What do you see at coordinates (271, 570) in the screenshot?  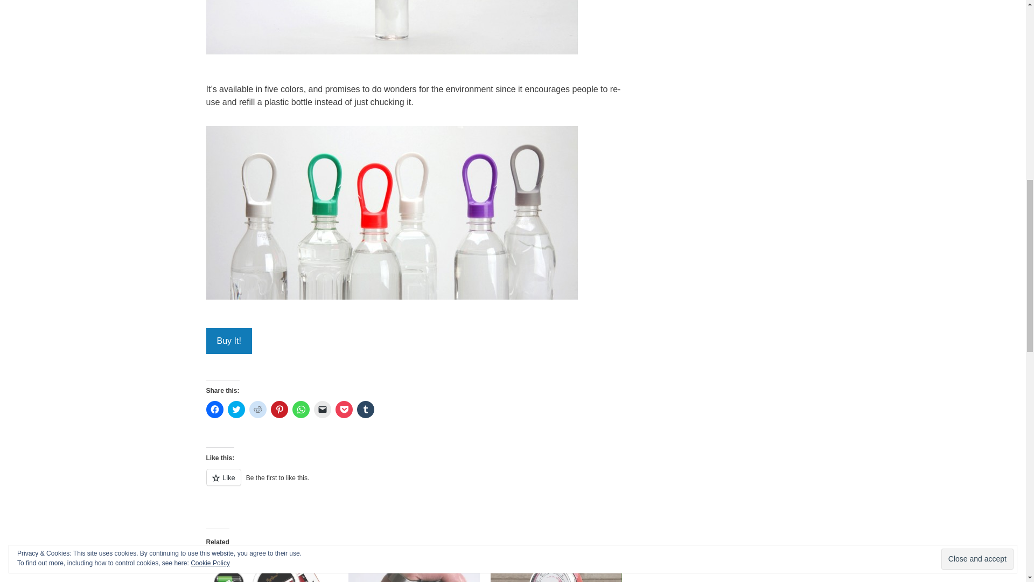 I see `Selfie Ring Light` at bounding box center [271, 570].